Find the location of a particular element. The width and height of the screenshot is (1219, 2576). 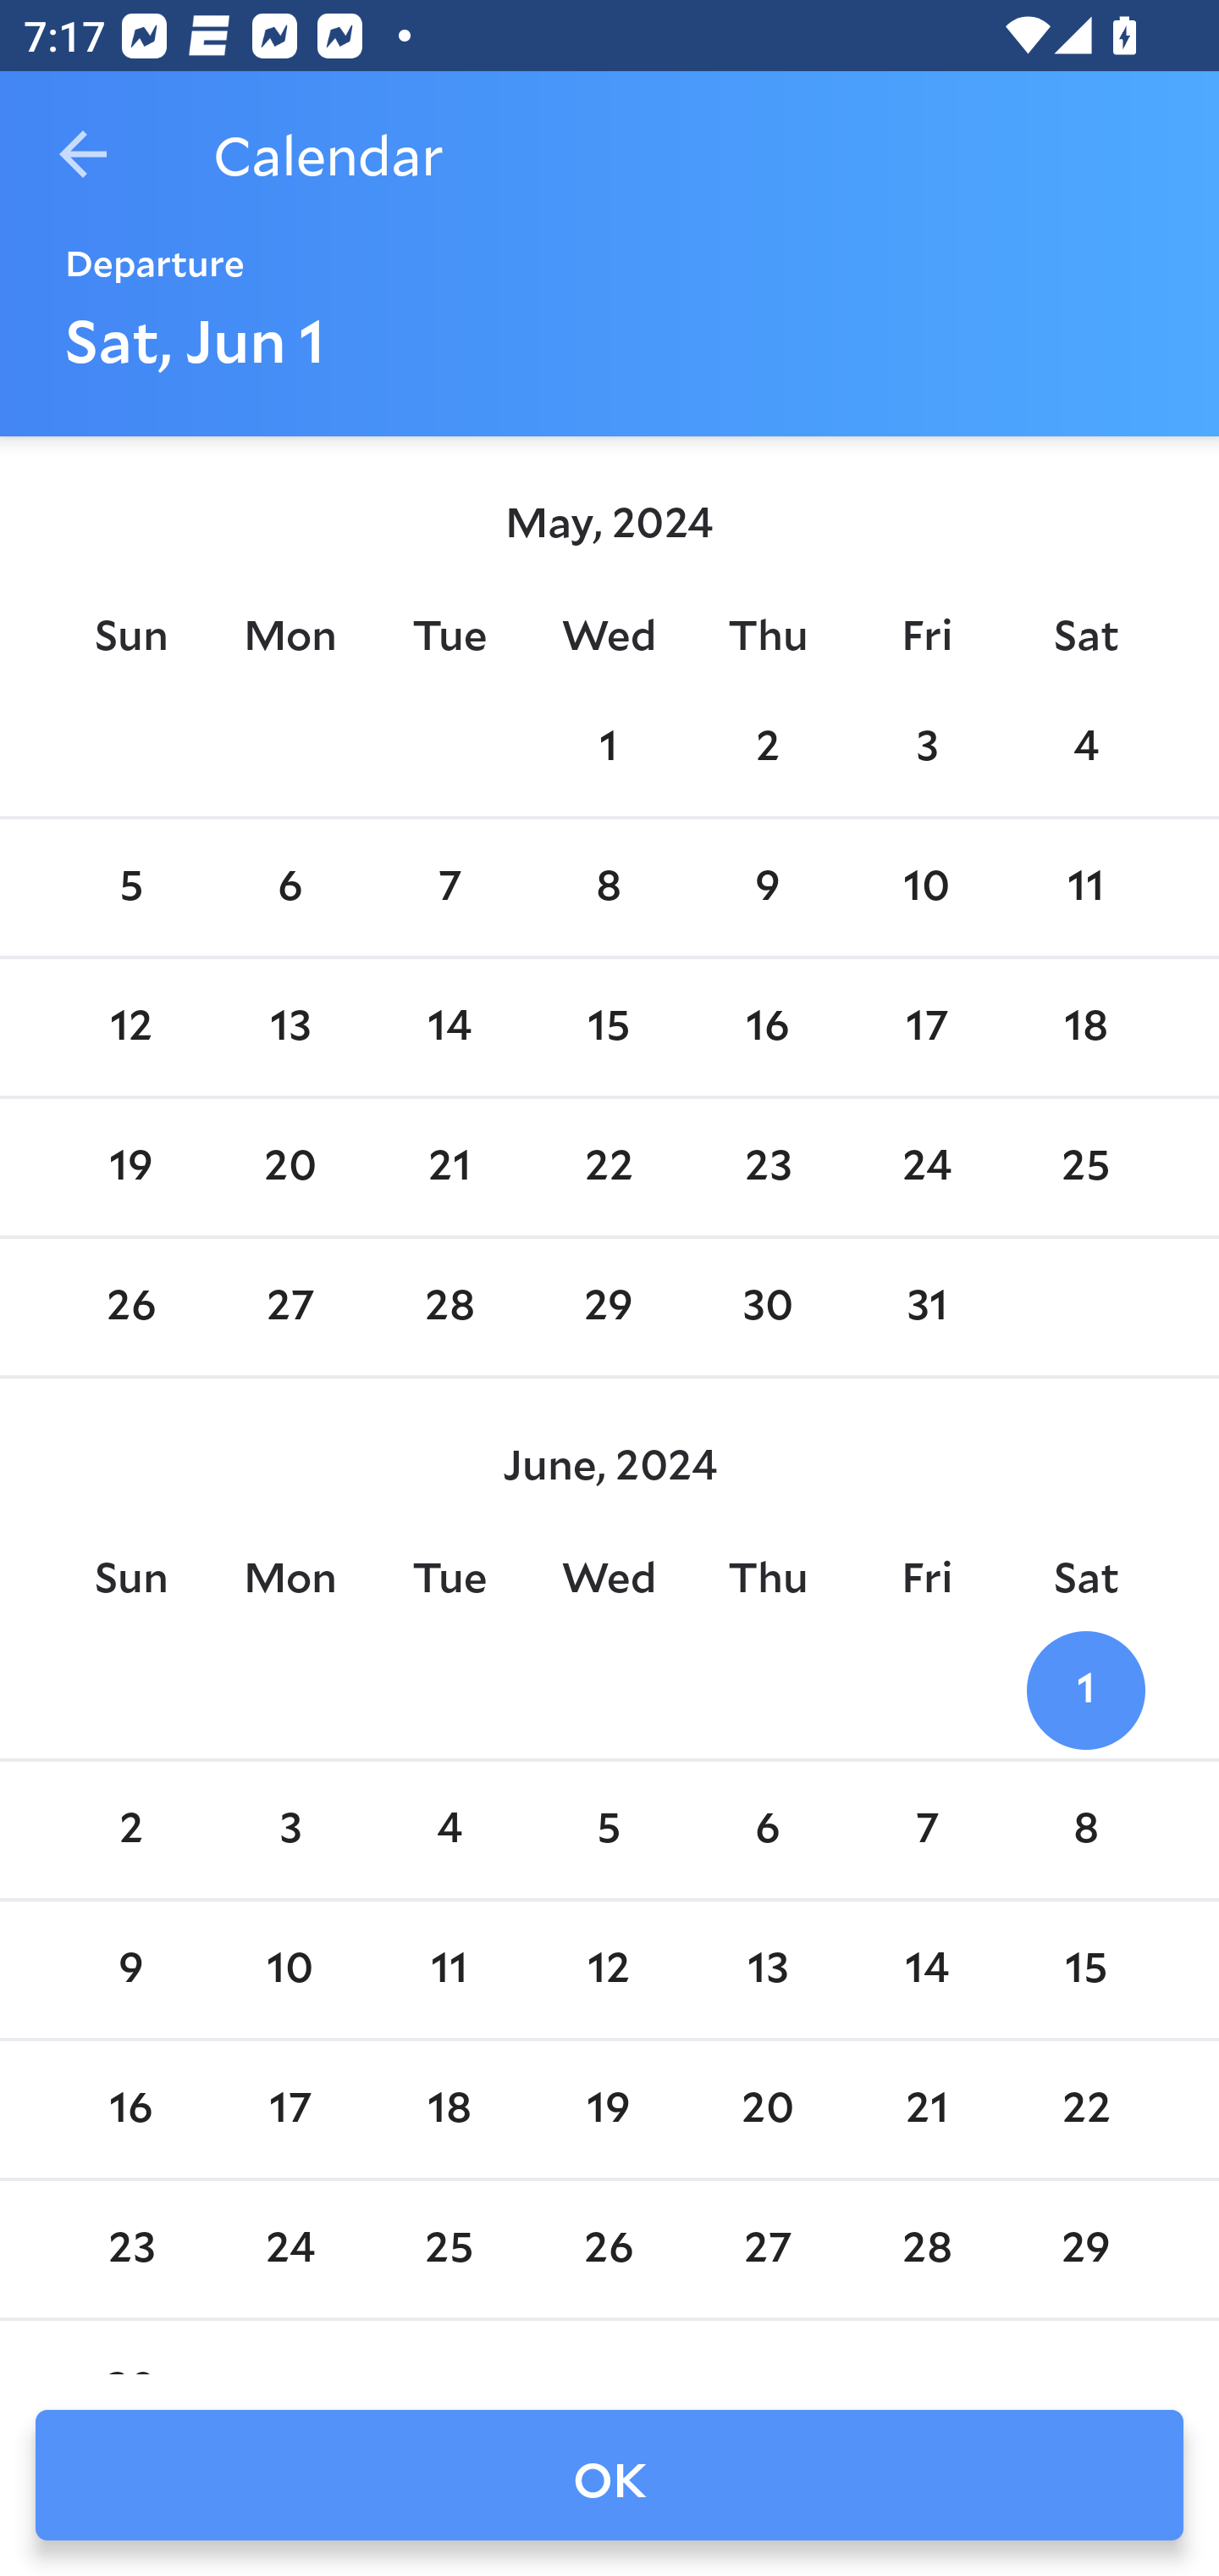

18 is located at coordinates (1085, 1027).